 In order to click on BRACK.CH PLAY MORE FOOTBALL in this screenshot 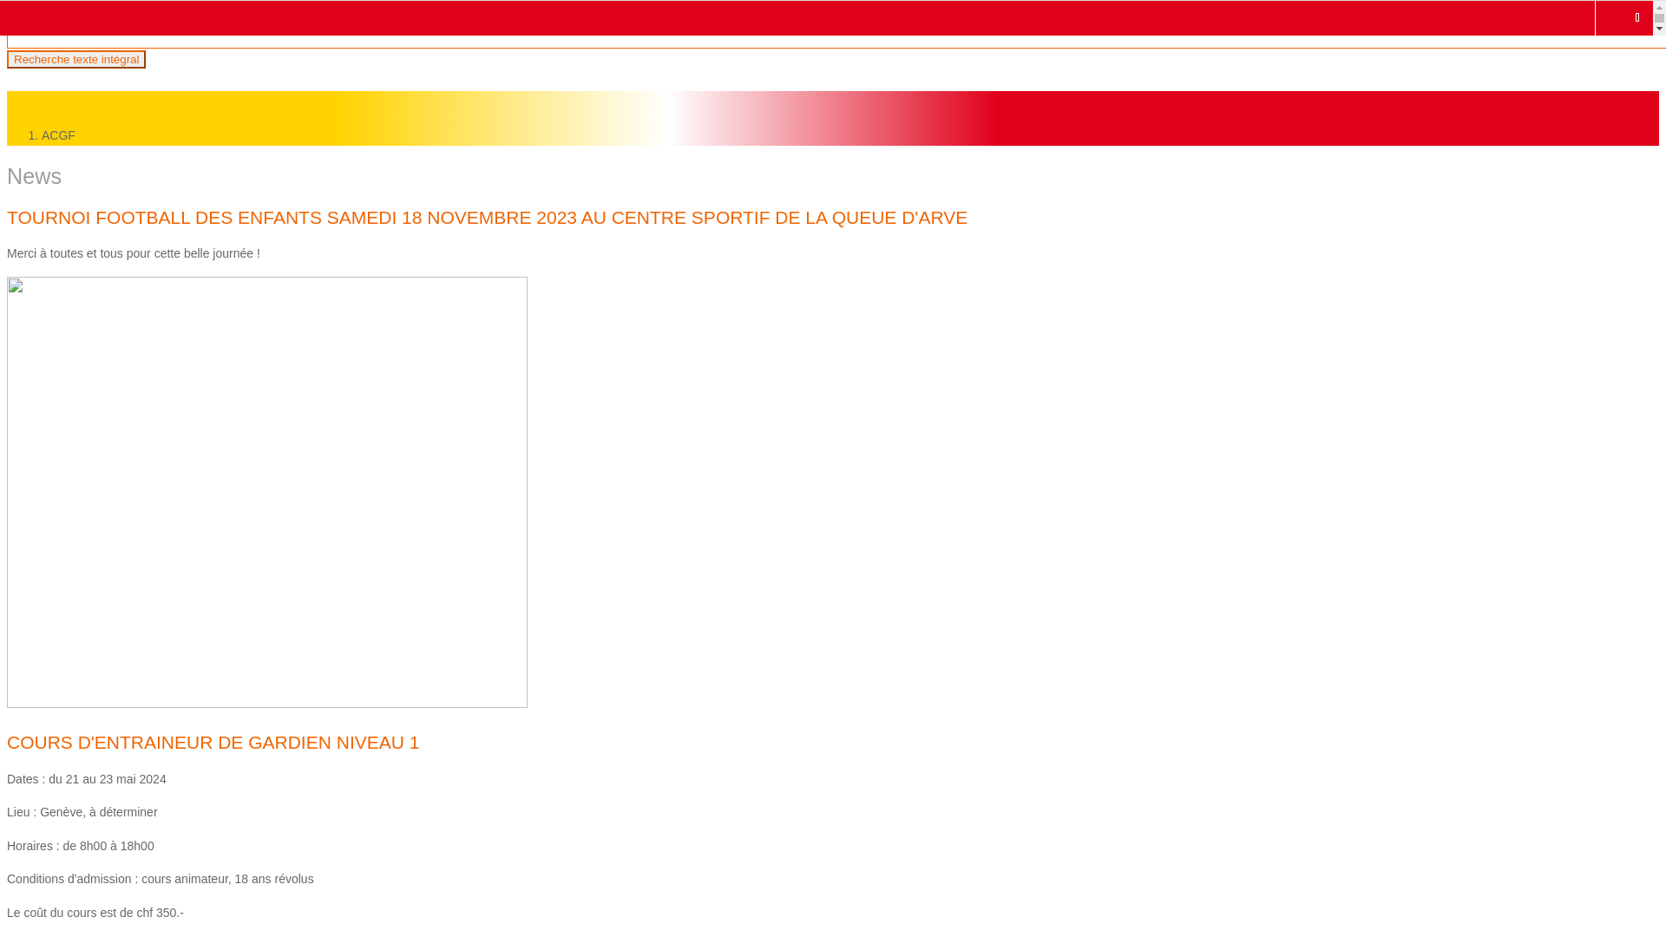, I will do `click(206, 398)`.